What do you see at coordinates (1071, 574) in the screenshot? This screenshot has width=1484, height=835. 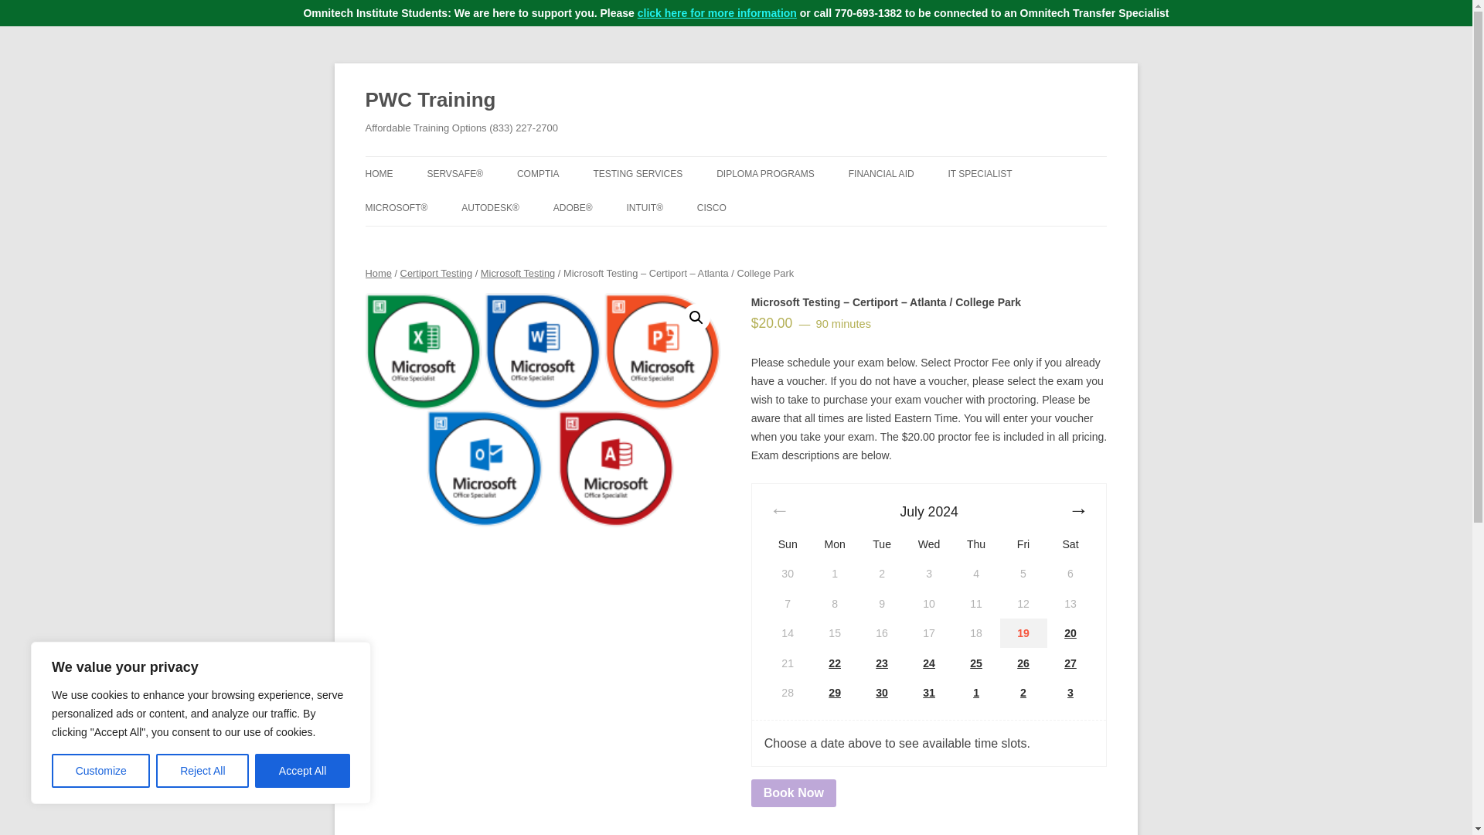 I see `Selected date is unavailable` at bounding box center [1071, 574].